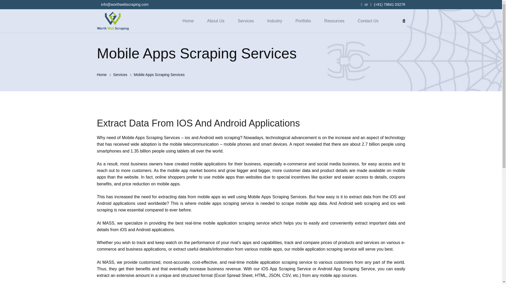 The width and height of the screenshot is (506, 284). Describe the element at coordinates (216, 21) in the screenshot. I see `About Us` at that location.